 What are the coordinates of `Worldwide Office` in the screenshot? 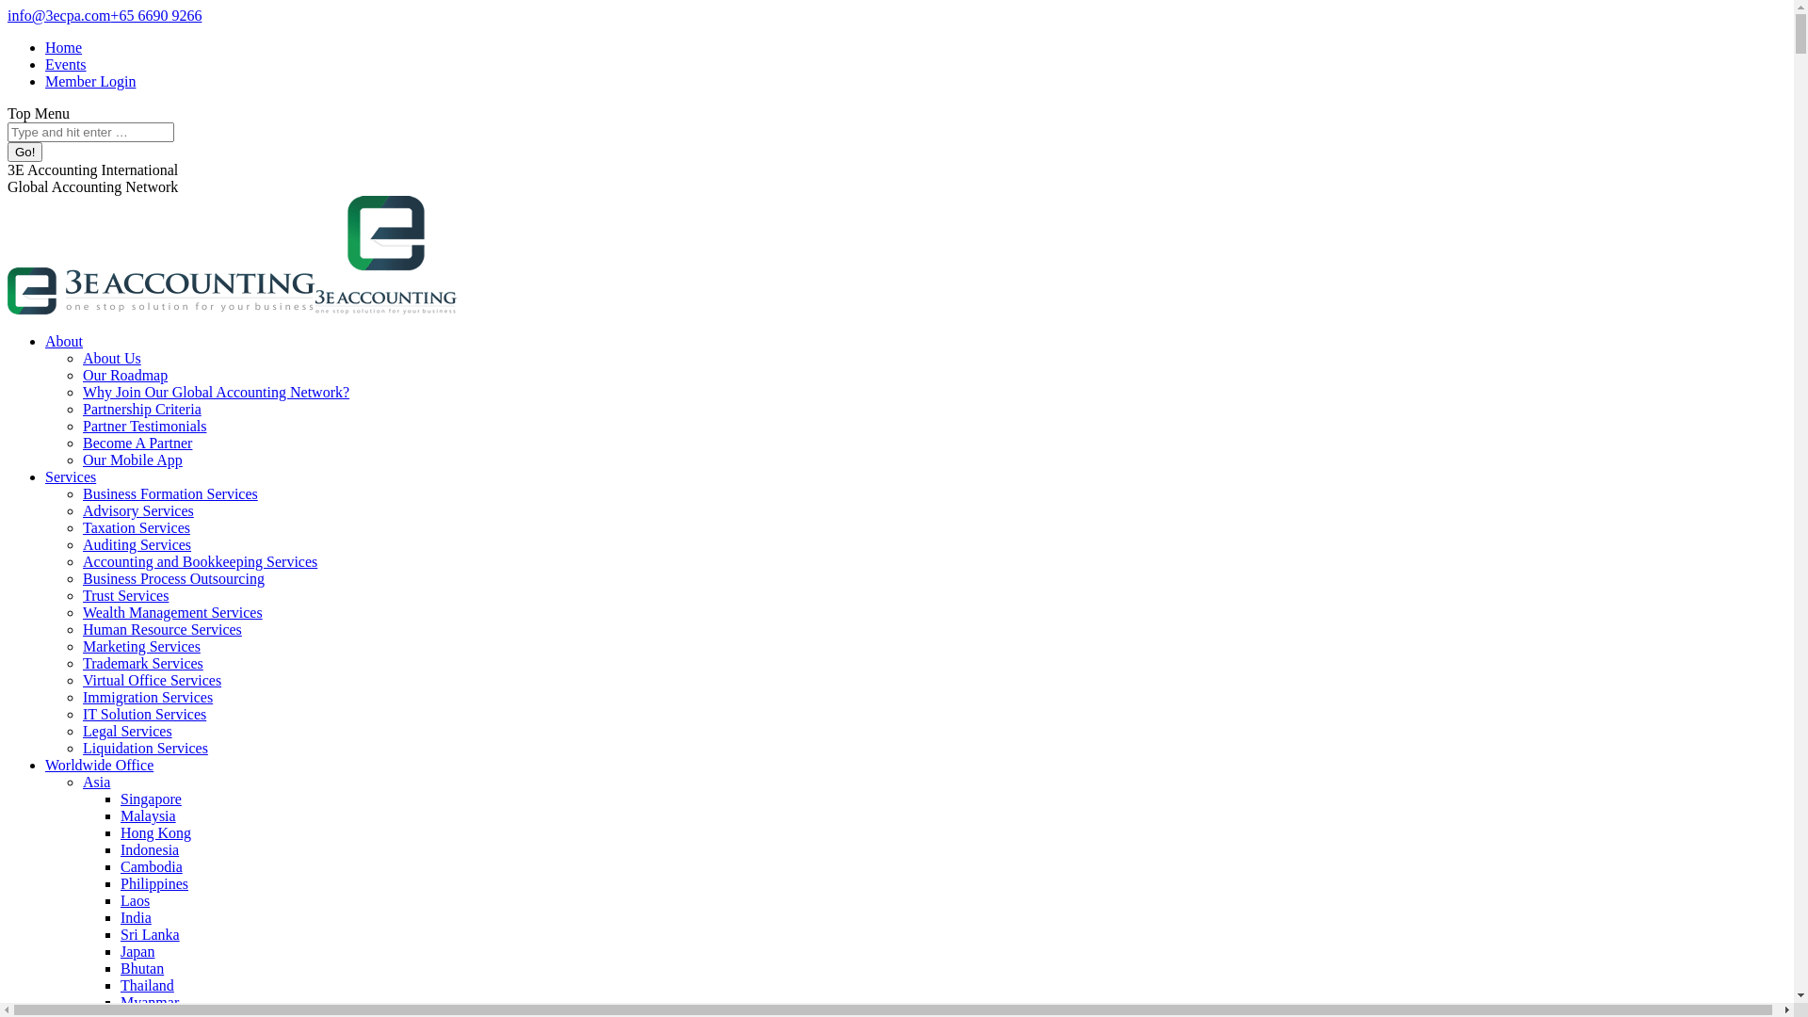 It's located at (100, 765).